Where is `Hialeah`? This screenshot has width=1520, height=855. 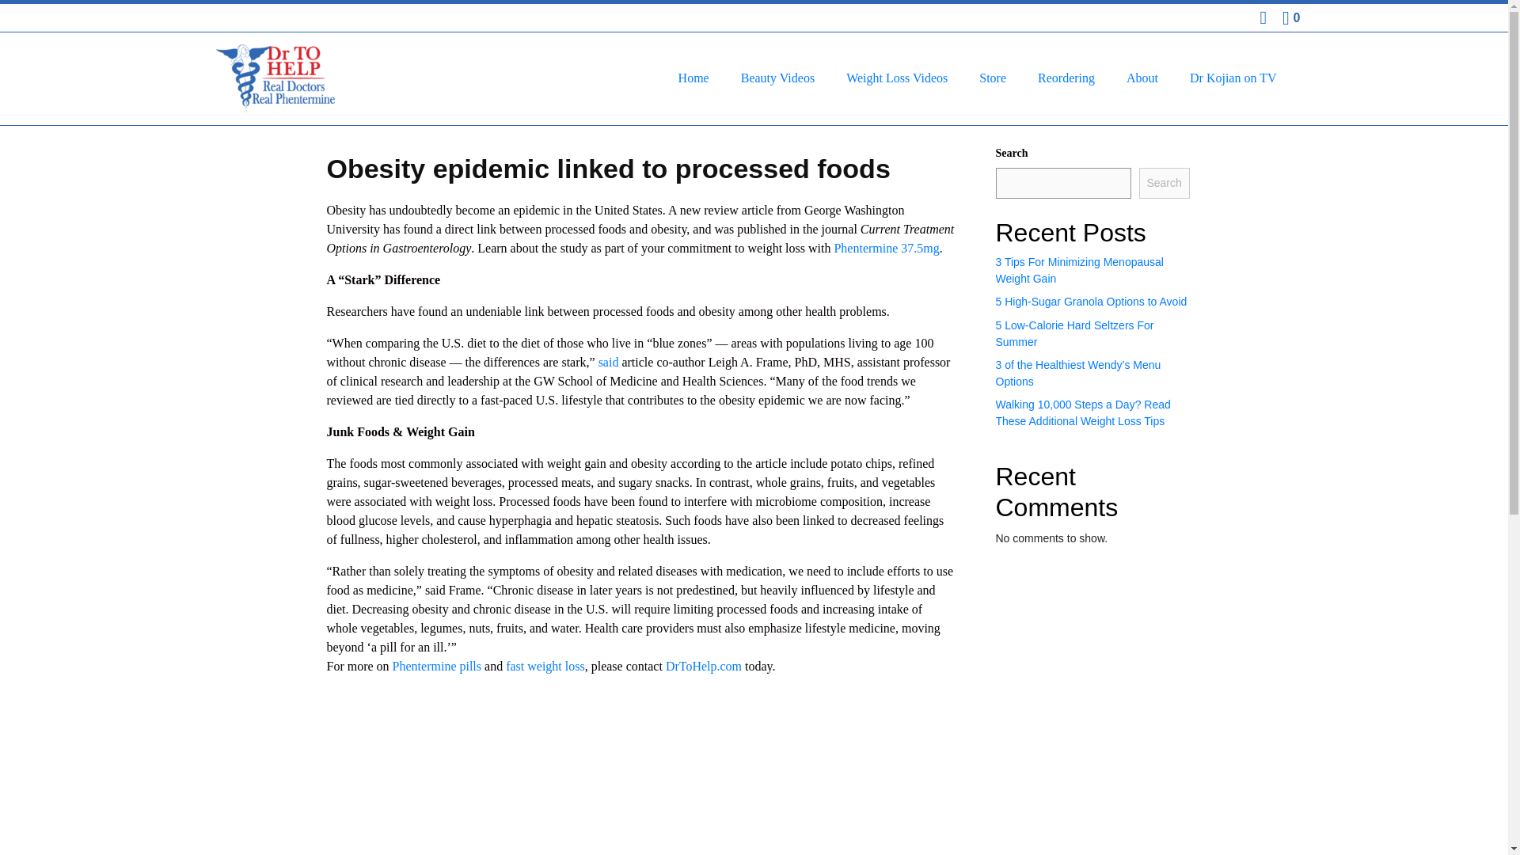
Hialeah is located at coordinates (846, 801).